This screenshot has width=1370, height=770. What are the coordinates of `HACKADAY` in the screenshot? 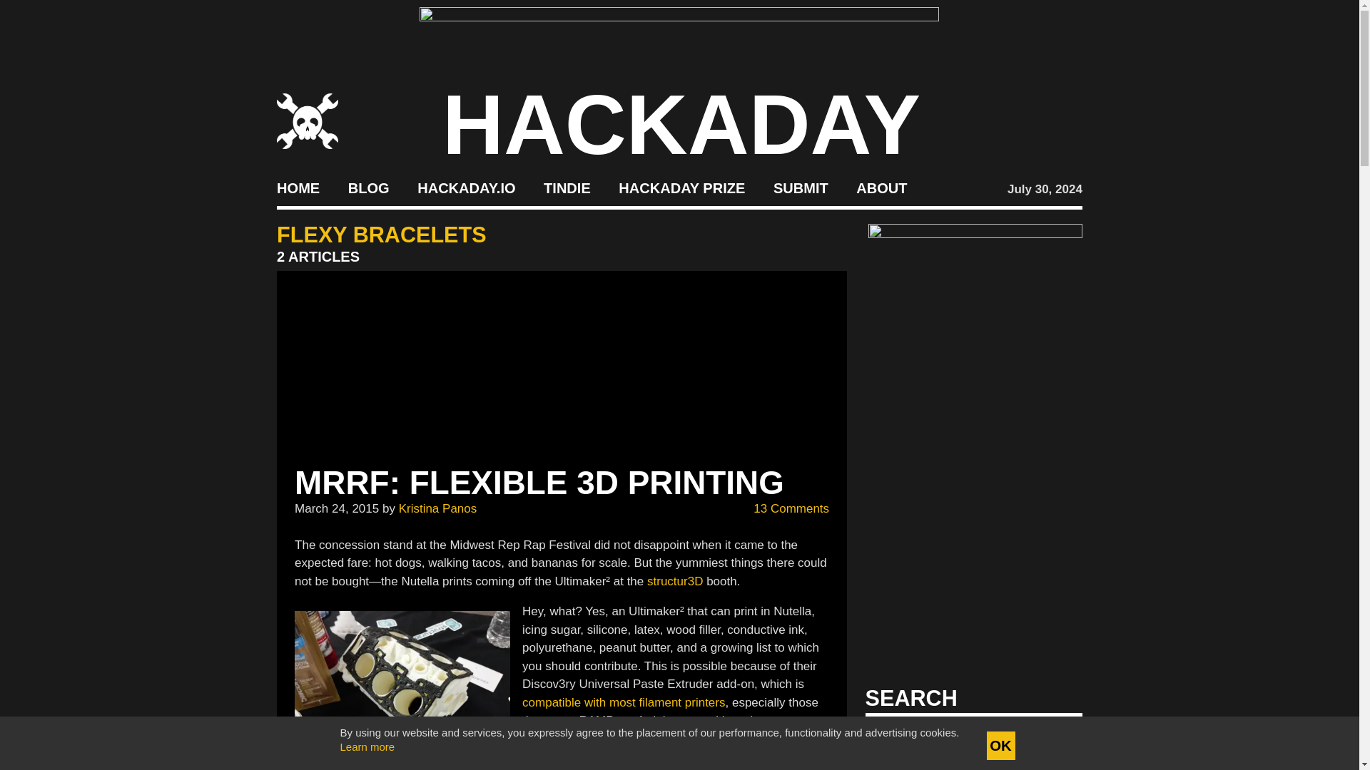 It's located at (681, 124).